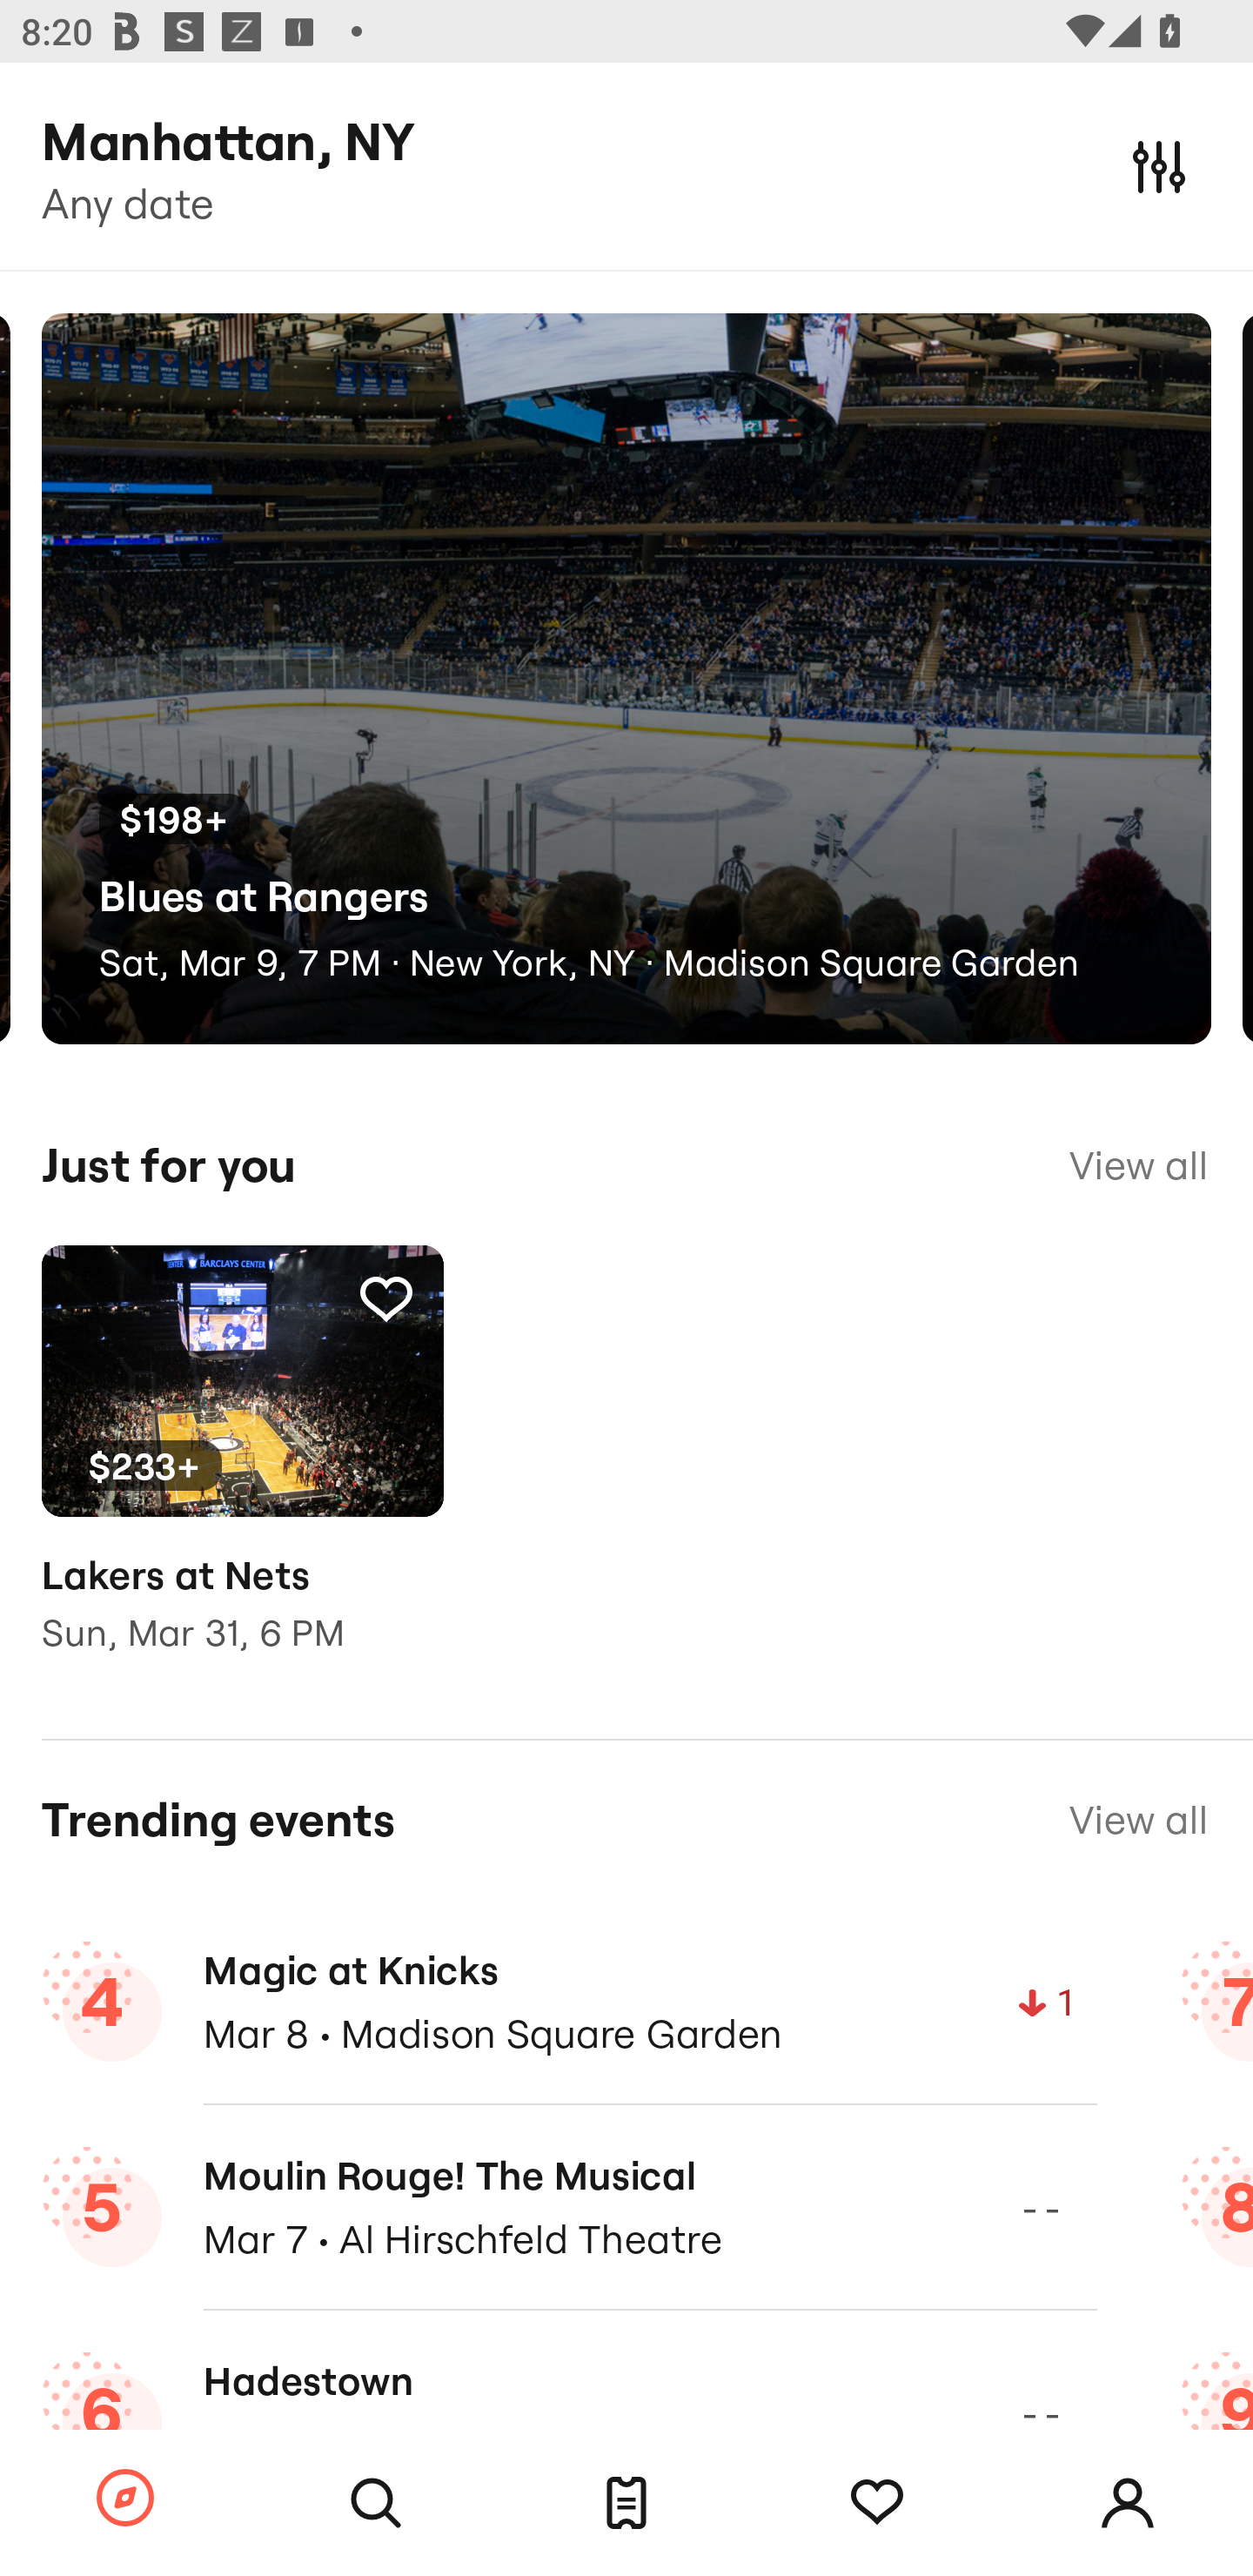 This screenshot has width=1253, height=2576. Describe the element at coordinates (626, 2503) in the screenshot. I see `Tickets` at that location.